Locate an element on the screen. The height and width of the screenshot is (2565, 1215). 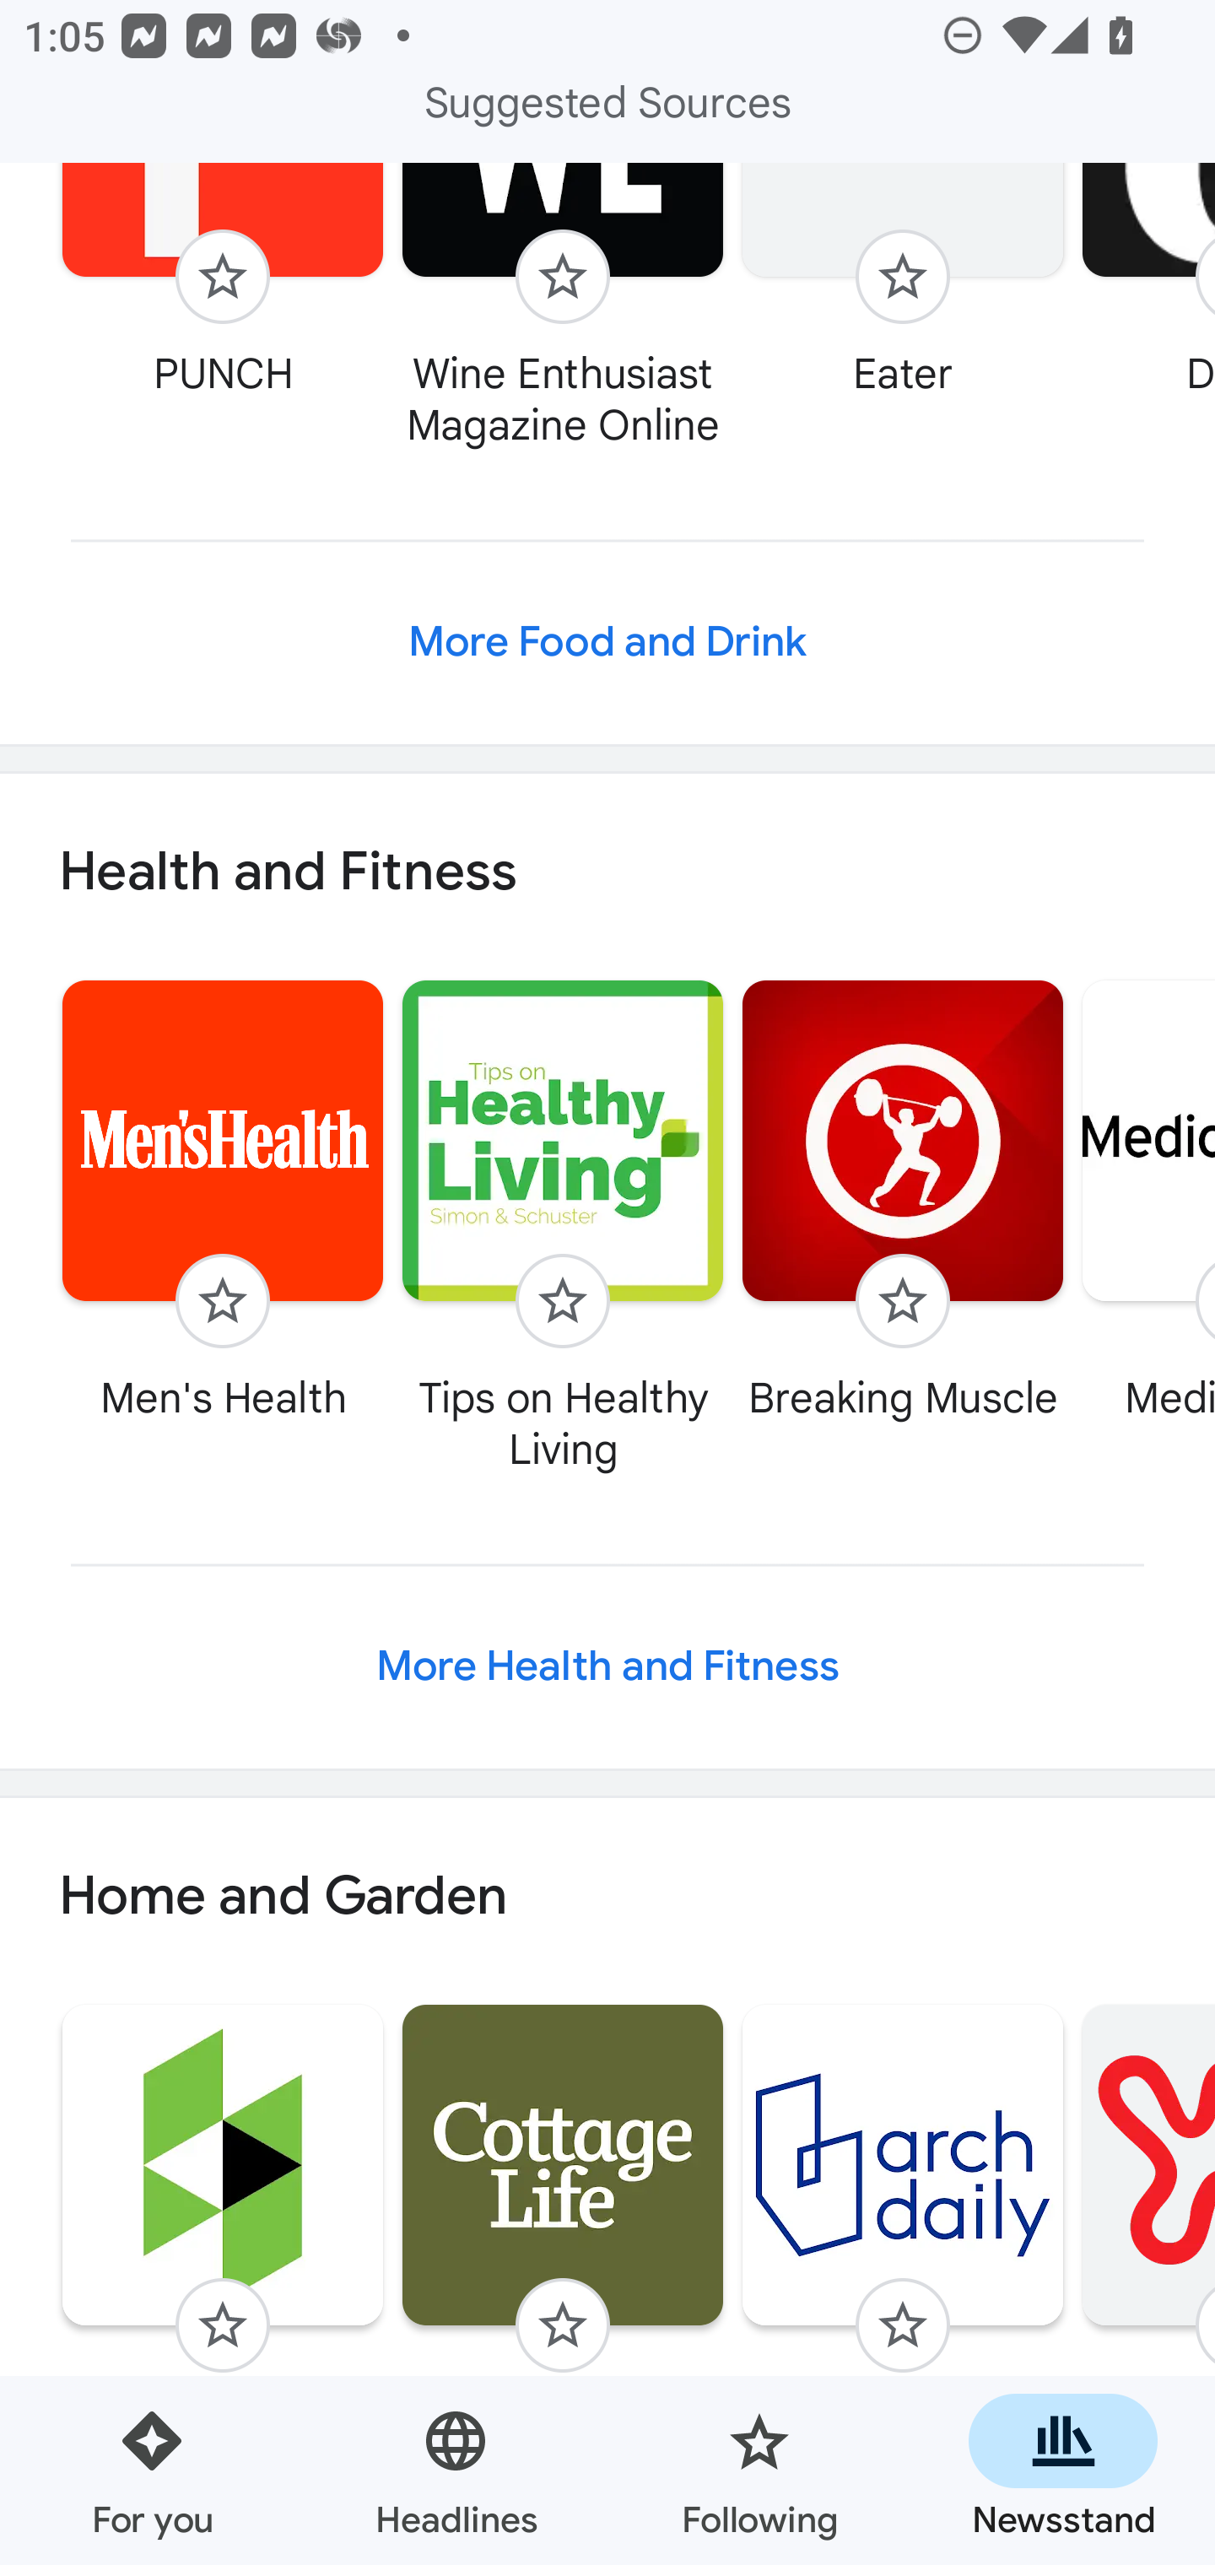
Follow Tips on Healthy Living is located at coordinates (563, 1226).